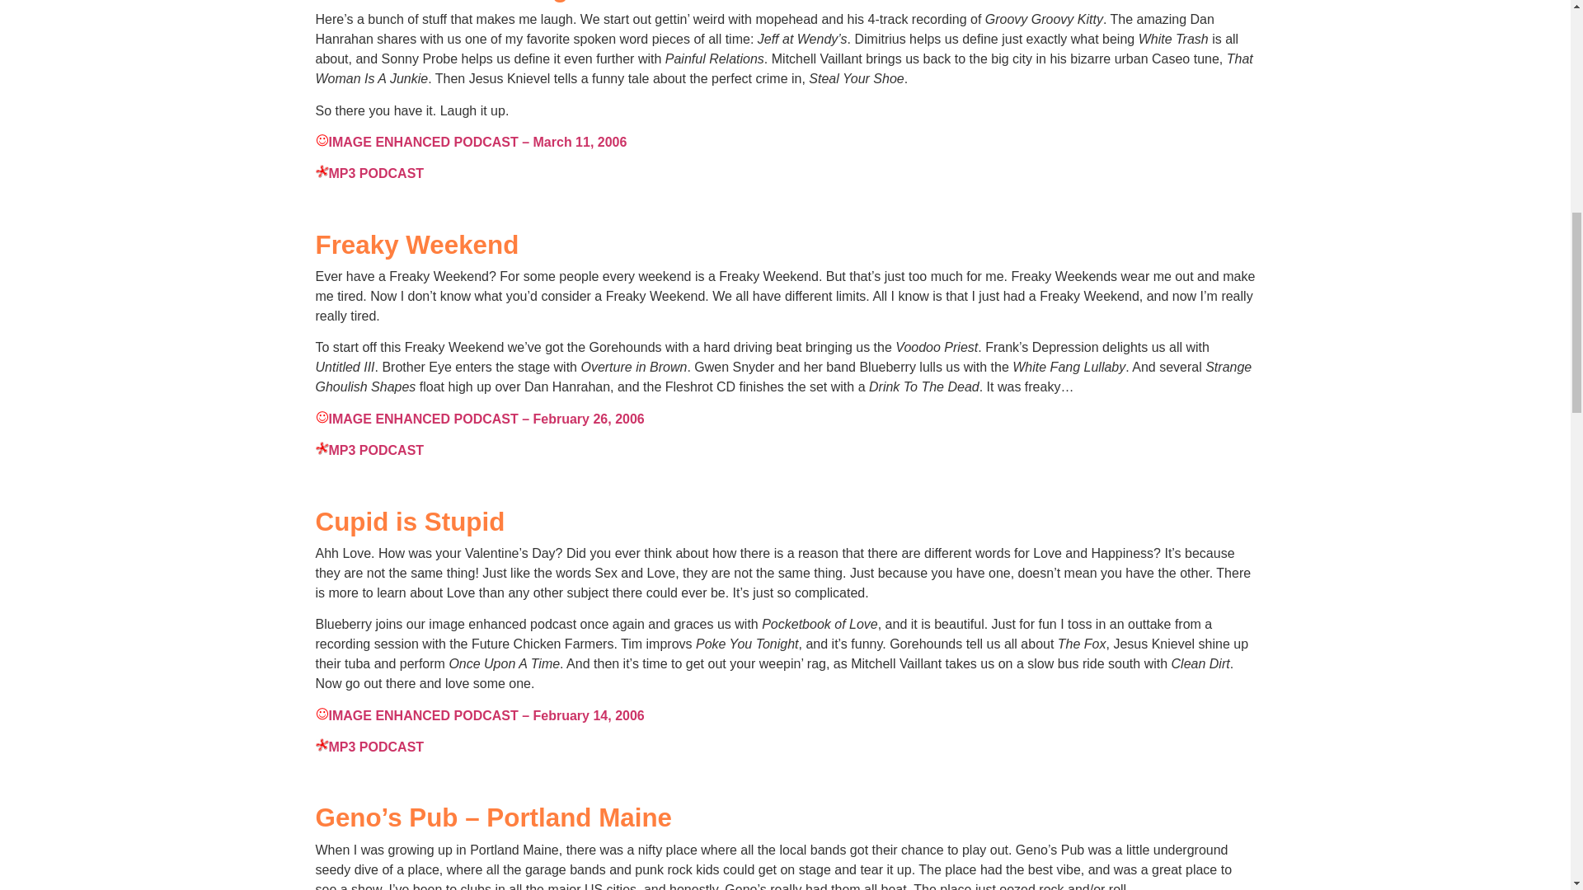  Describe the element at coordinates (322, 171) in the screenshot. I see `MP3 Podcast` at that location.